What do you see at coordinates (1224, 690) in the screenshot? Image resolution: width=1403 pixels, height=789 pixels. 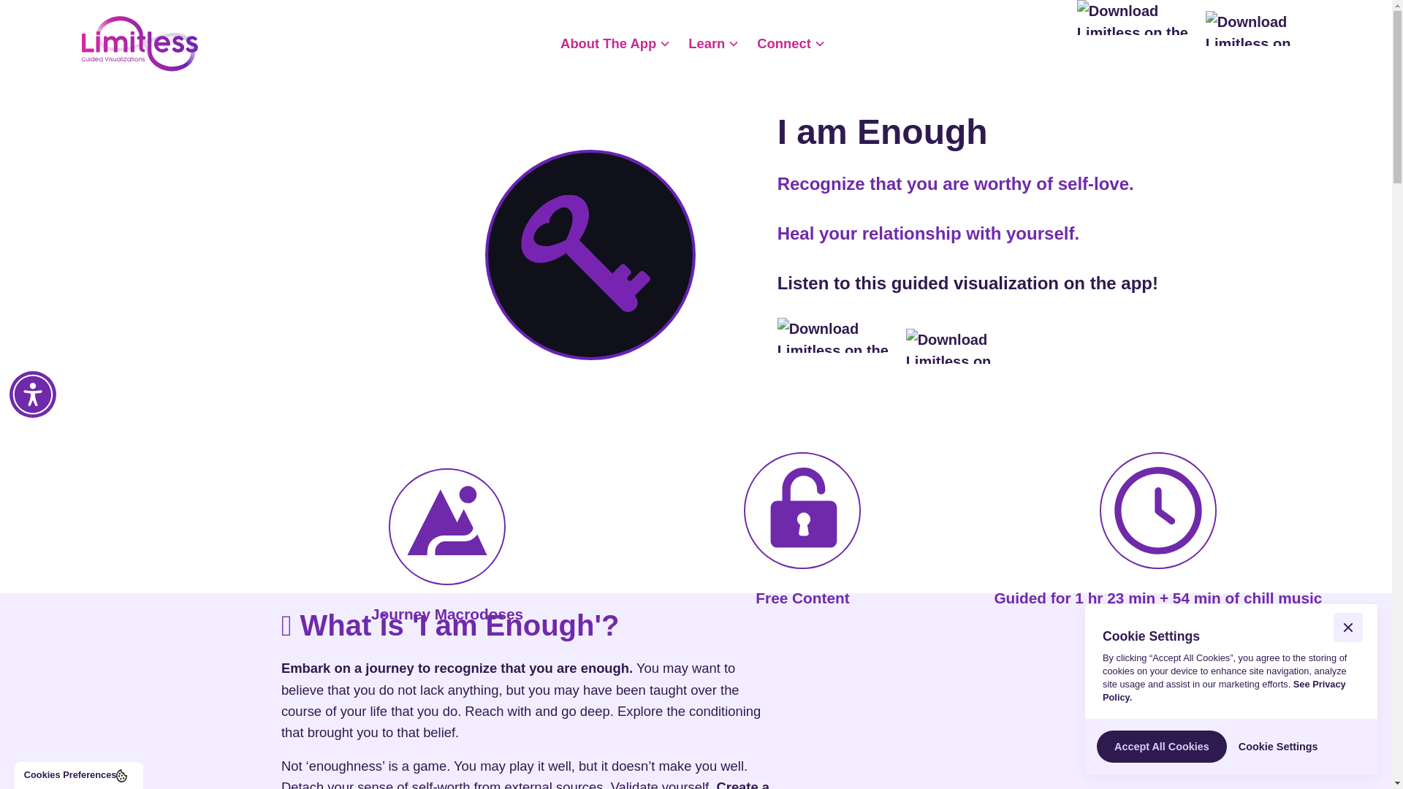 I see `See Privacy Policy.` at bounding box center [1224, 690].